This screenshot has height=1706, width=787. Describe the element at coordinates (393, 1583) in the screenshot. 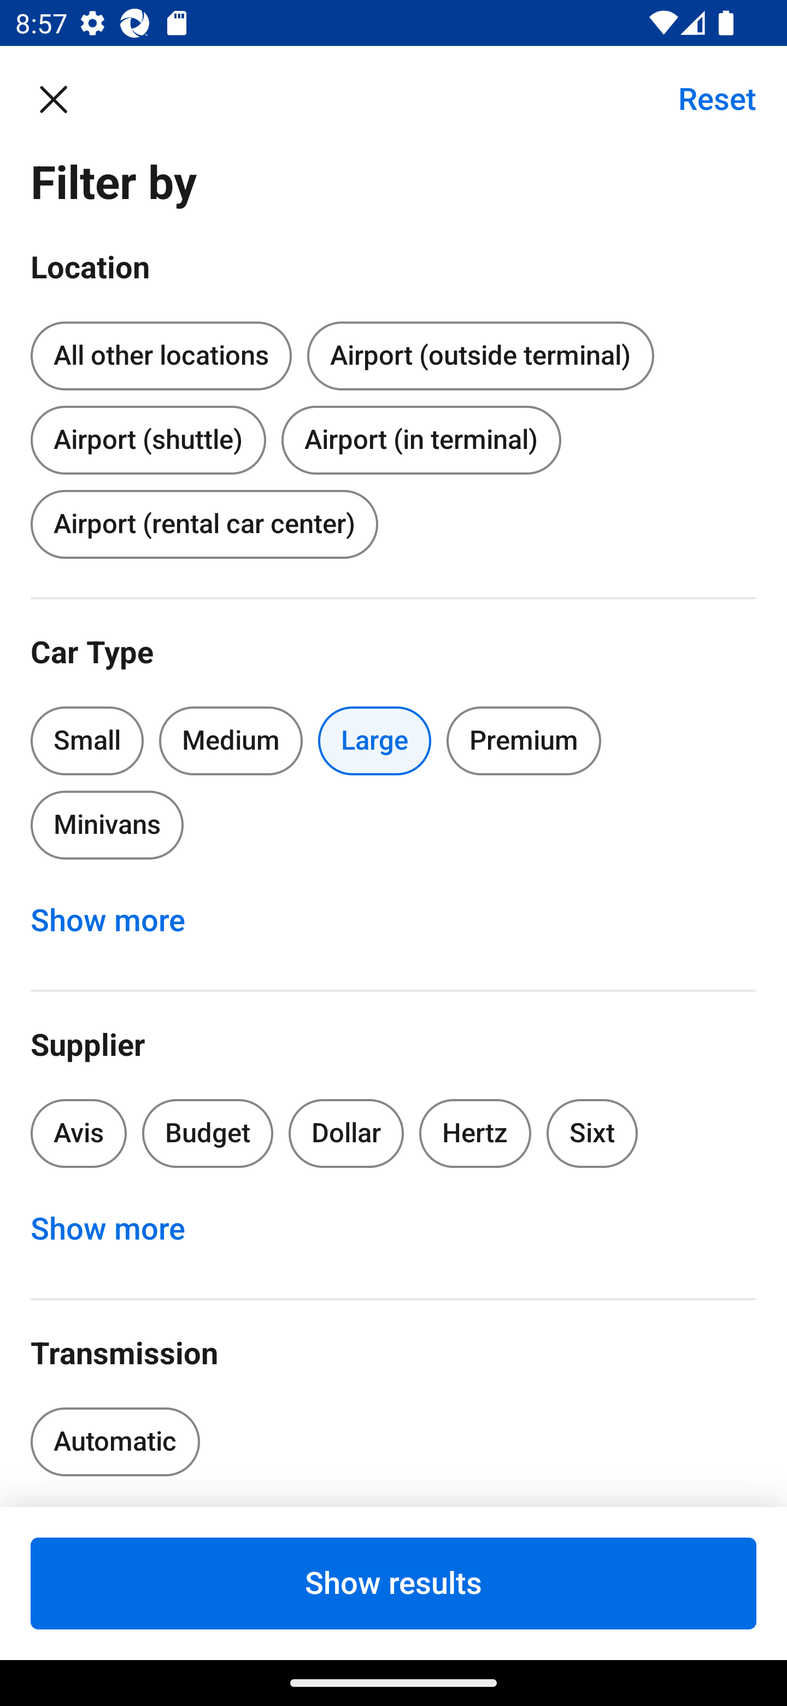

I see `Show results` at that location.